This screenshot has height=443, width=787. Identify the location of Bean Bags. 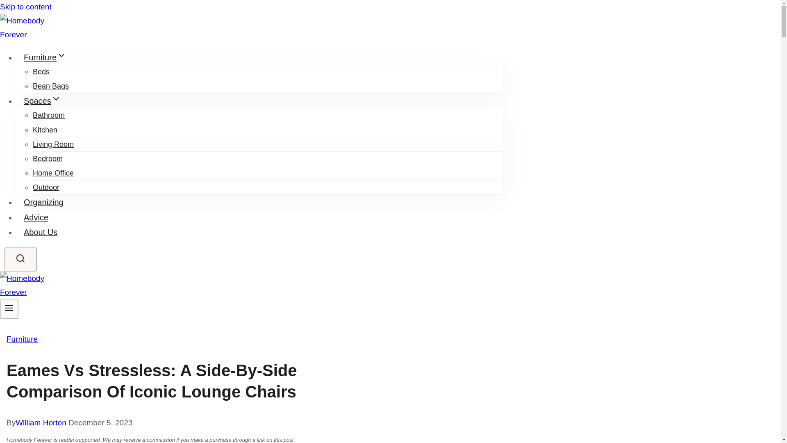
(51, 86).